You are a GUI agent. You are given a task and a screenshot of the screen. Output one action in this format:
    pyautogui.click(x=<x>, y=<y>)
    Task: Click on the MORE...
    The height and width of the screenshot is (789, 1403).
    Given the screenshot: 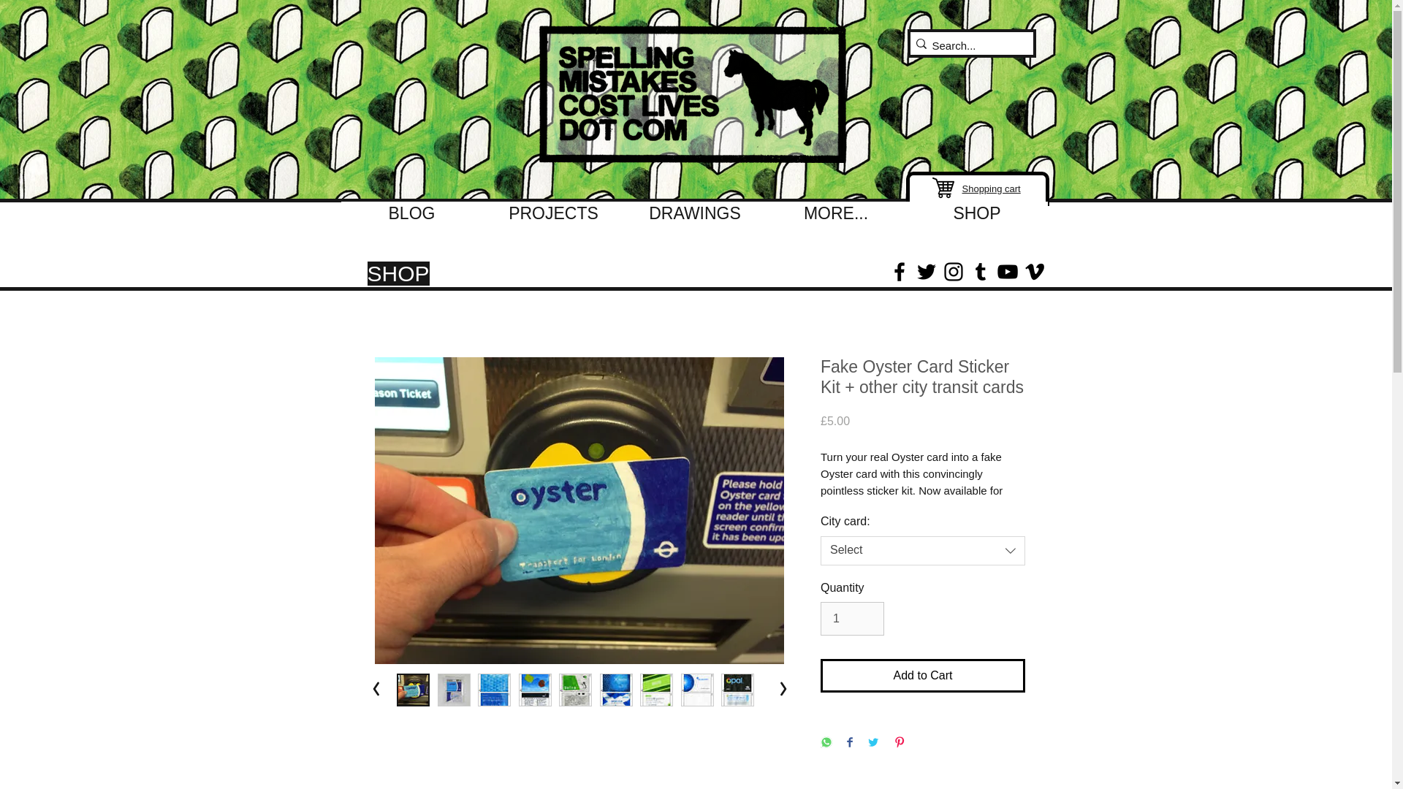 What is the action you would take?
    pyautogui.click(x=836, y=218)
    